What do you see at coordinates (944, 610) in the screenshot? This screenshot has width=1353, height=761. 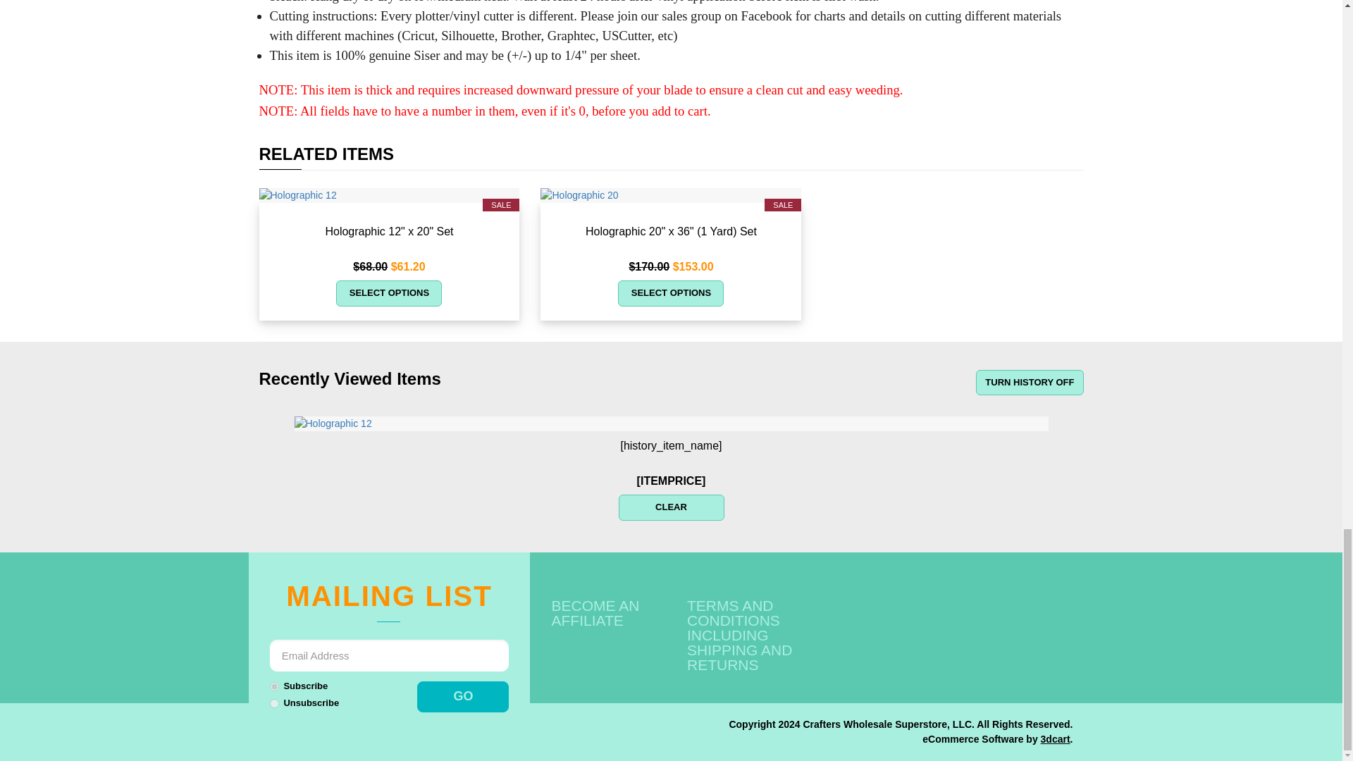 I see `Like Us on Facebook` at bounding box center [944, 610].